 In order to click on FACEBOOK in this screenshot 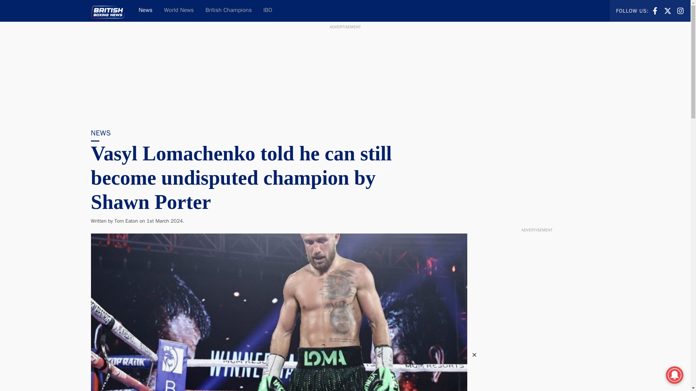, I will do `click(668, 11)`.